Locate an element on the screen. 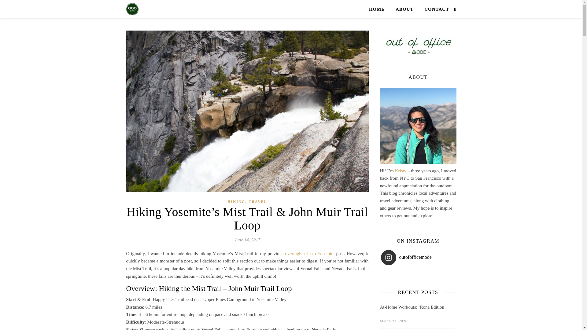 The image size is (587, 330). Kristy is located at coordinates (401, 170).